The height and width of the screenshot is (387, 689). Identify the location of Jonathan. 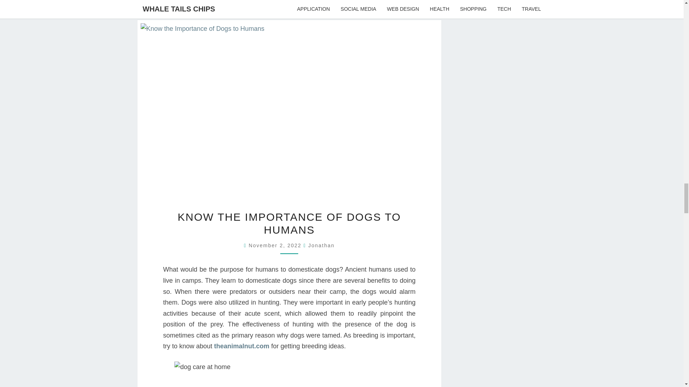
(322, 245).